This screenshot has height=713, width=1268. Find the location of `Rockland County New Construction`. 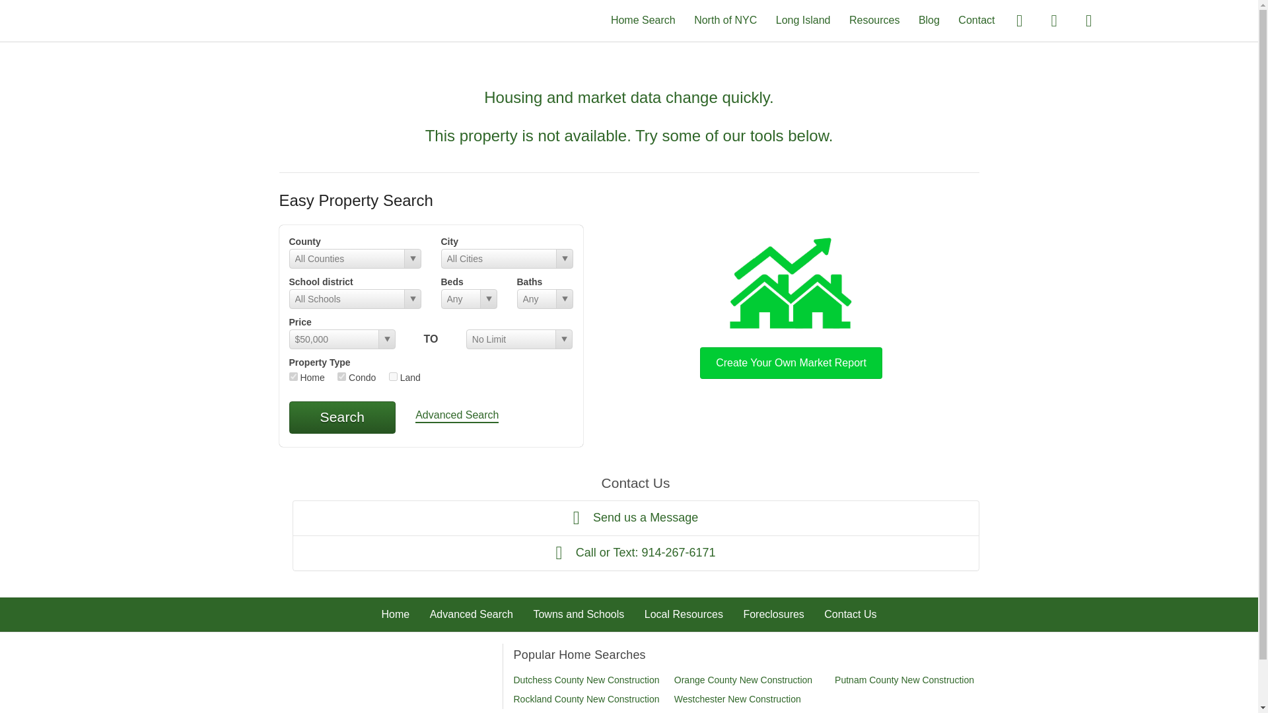

Rockland County New Construction is located at coordinates (586, 698).